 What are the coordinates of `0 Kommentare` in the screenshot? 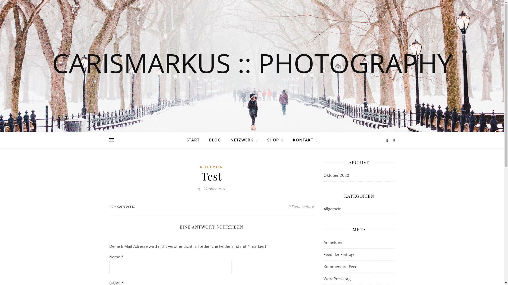 It's located at (301, 206).